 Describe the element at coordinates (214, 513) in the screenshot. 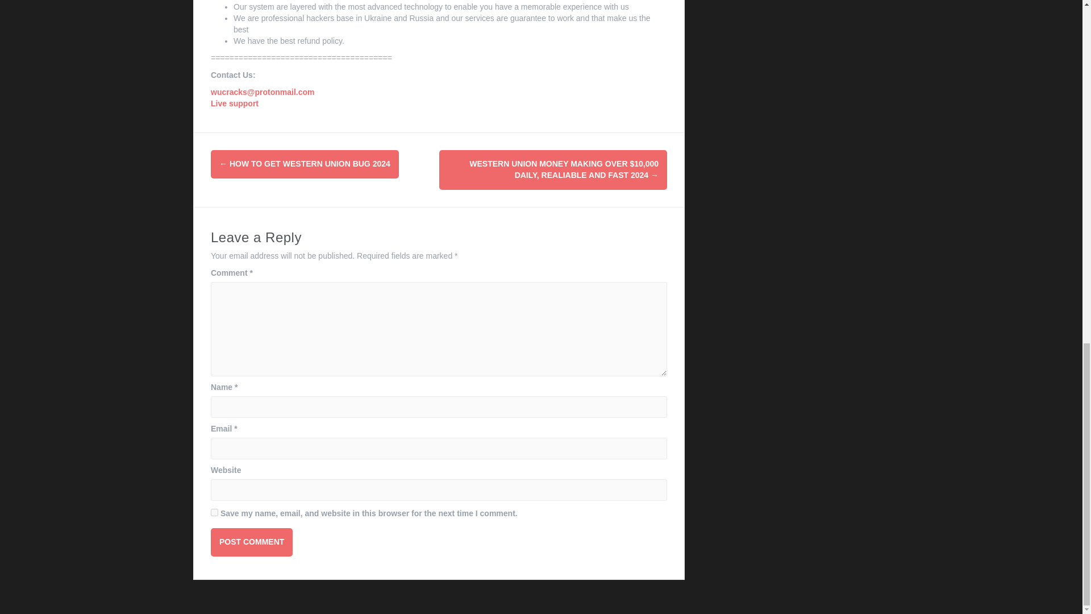

I see `yes` at that location.